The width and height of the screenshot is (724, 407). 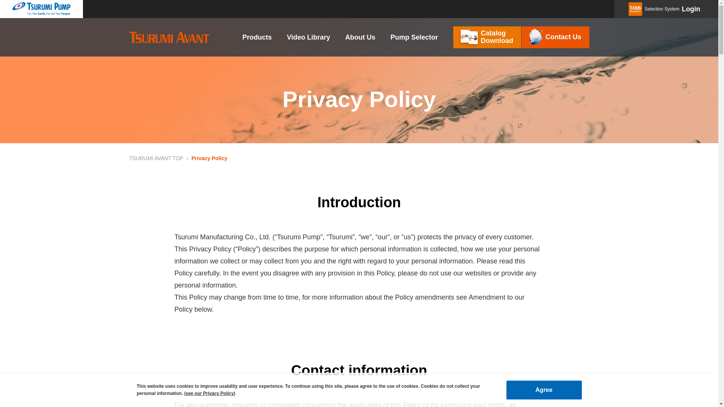 I want to click on TSURUMI AVANT TOP, so click(x=257, y=37).